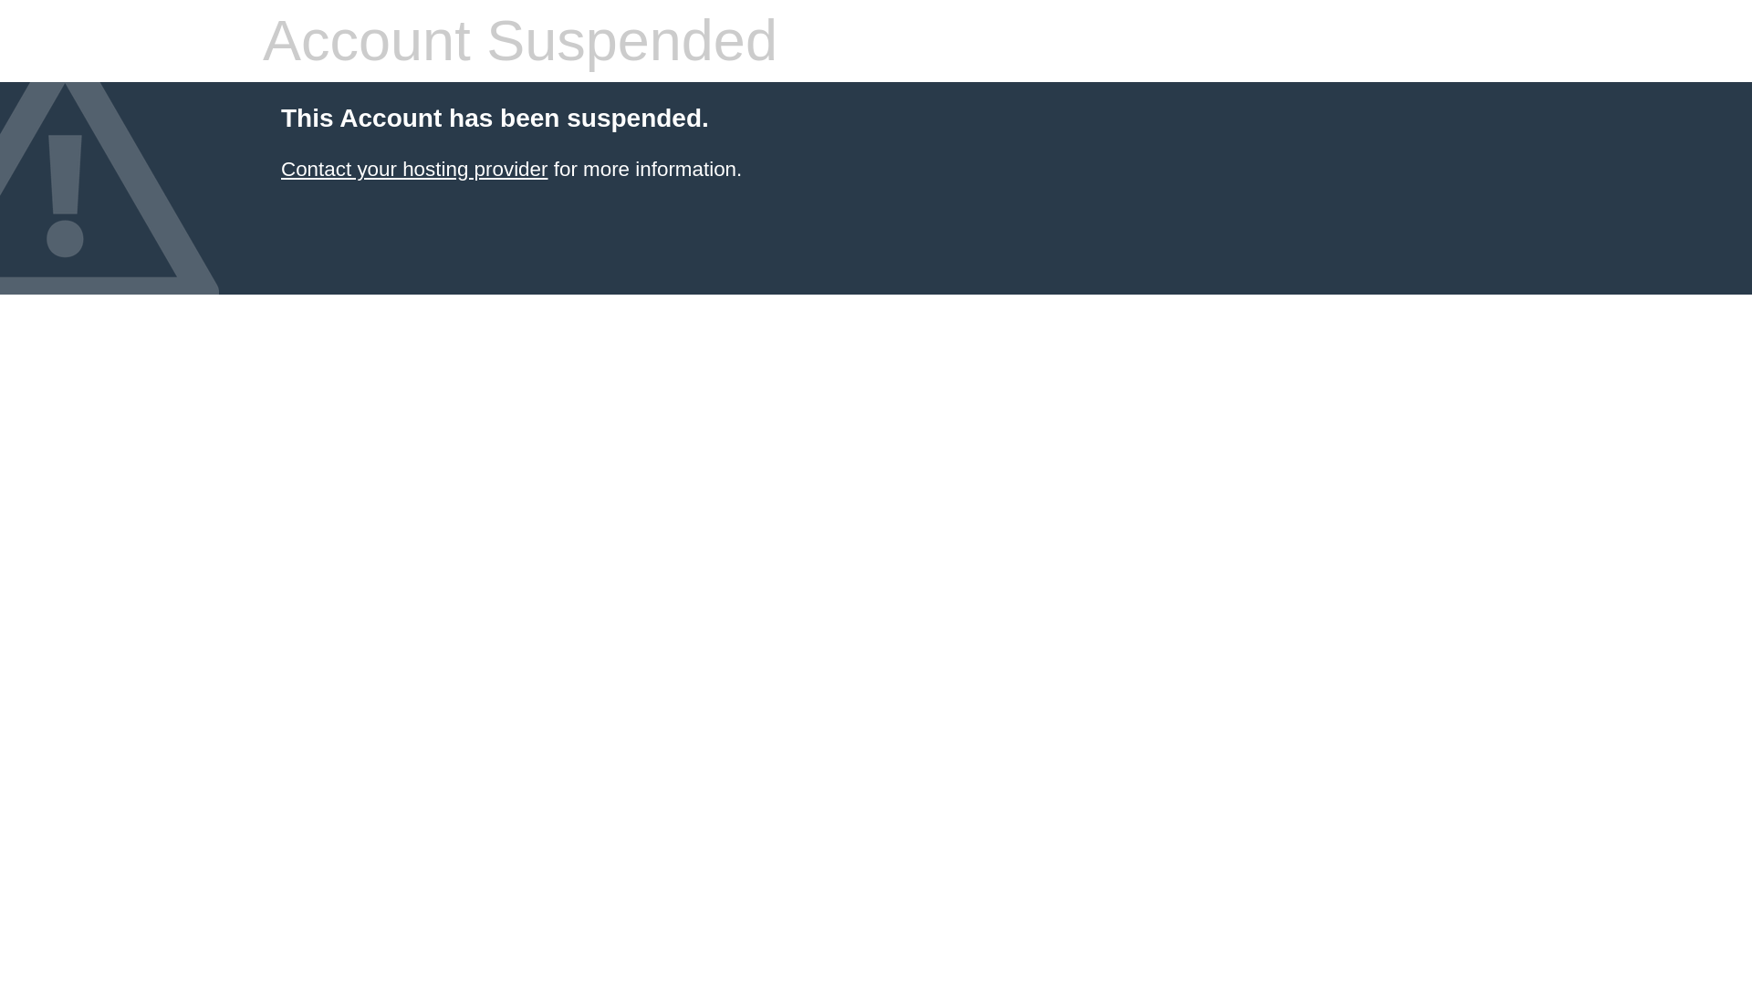  What do you see at coordinates (413, 168) in the screenshot?
I see `GreenGeeks LLC` at bounding box center [413, 168].